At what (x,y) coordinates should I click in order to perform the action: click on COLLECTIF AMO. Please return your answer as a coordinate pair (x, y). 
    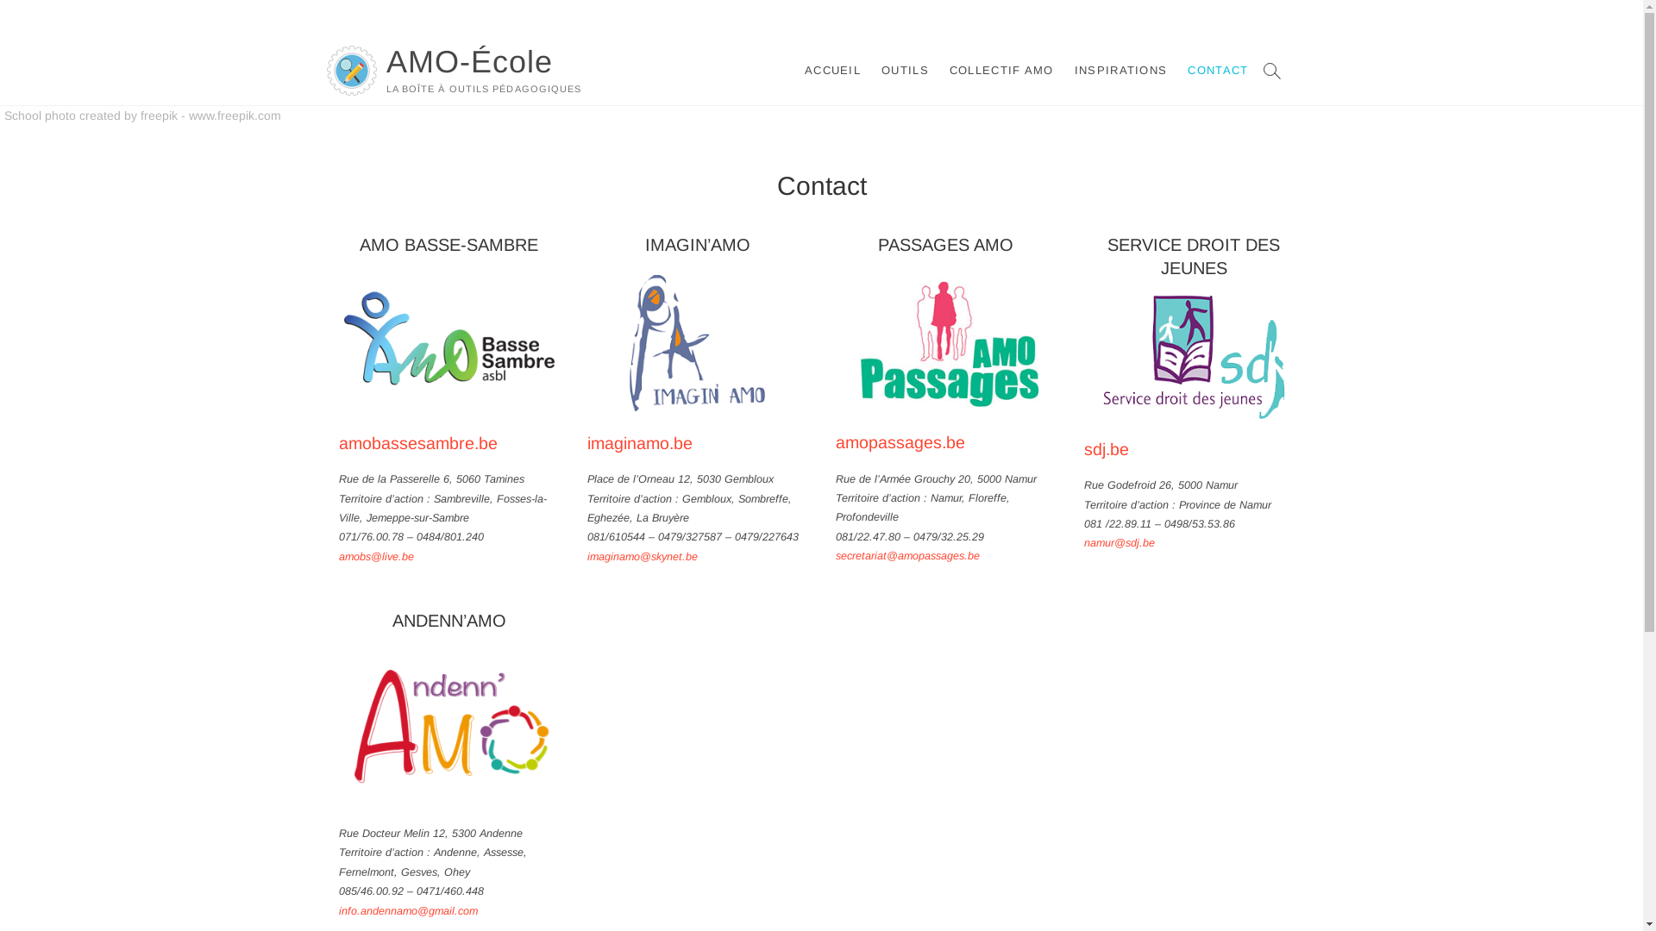
    Looking at the image, I should click on (1002, 71).